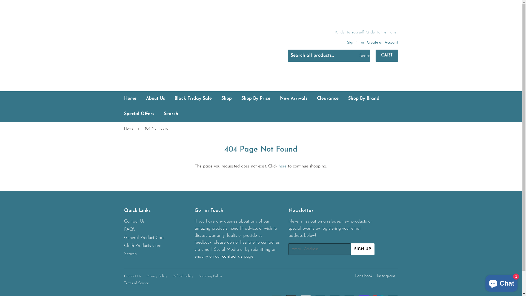 This screenshot has height=296, width=526. I want to click on Search, so click(171, 114).